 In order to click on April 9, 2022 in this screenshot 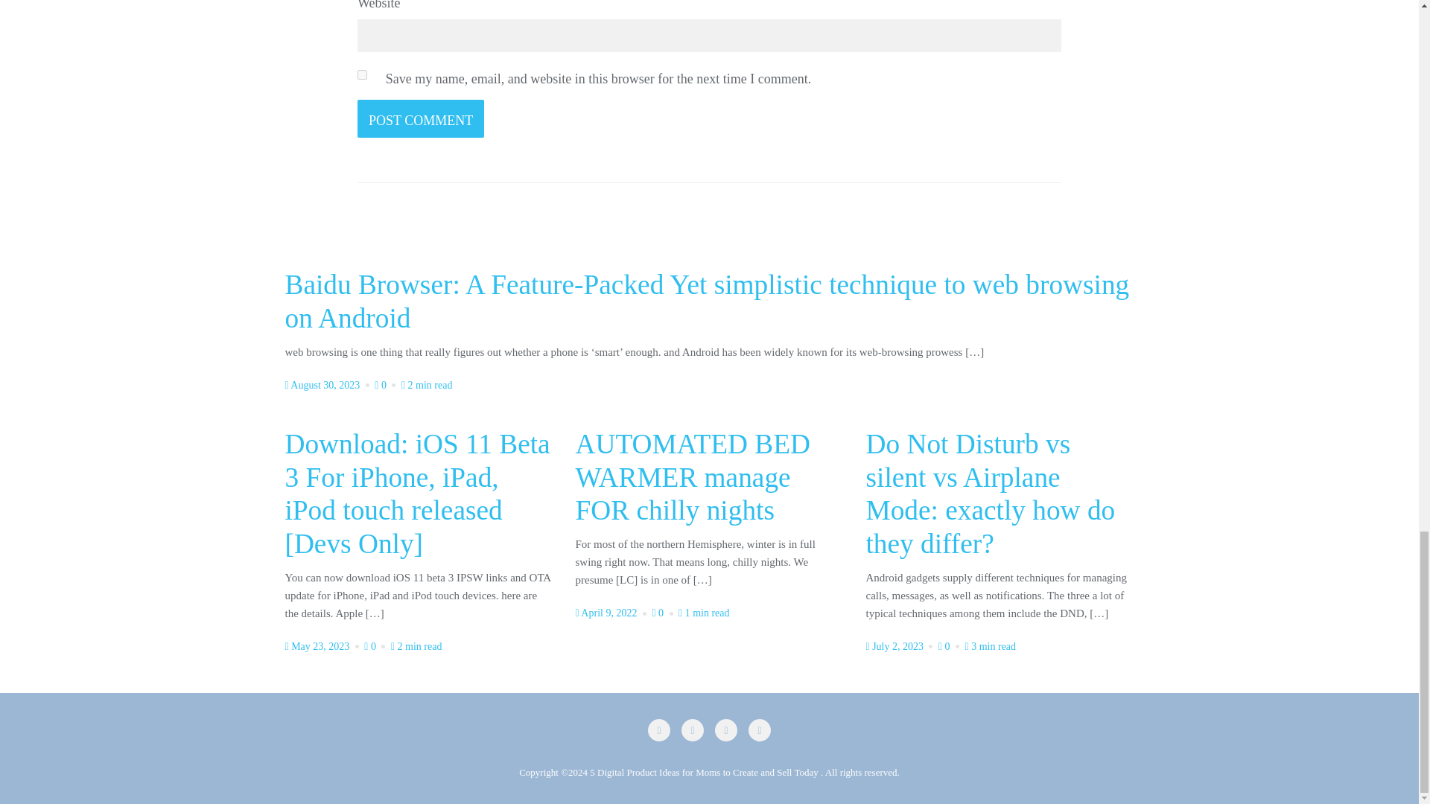, I will do `click(611, 613)`.